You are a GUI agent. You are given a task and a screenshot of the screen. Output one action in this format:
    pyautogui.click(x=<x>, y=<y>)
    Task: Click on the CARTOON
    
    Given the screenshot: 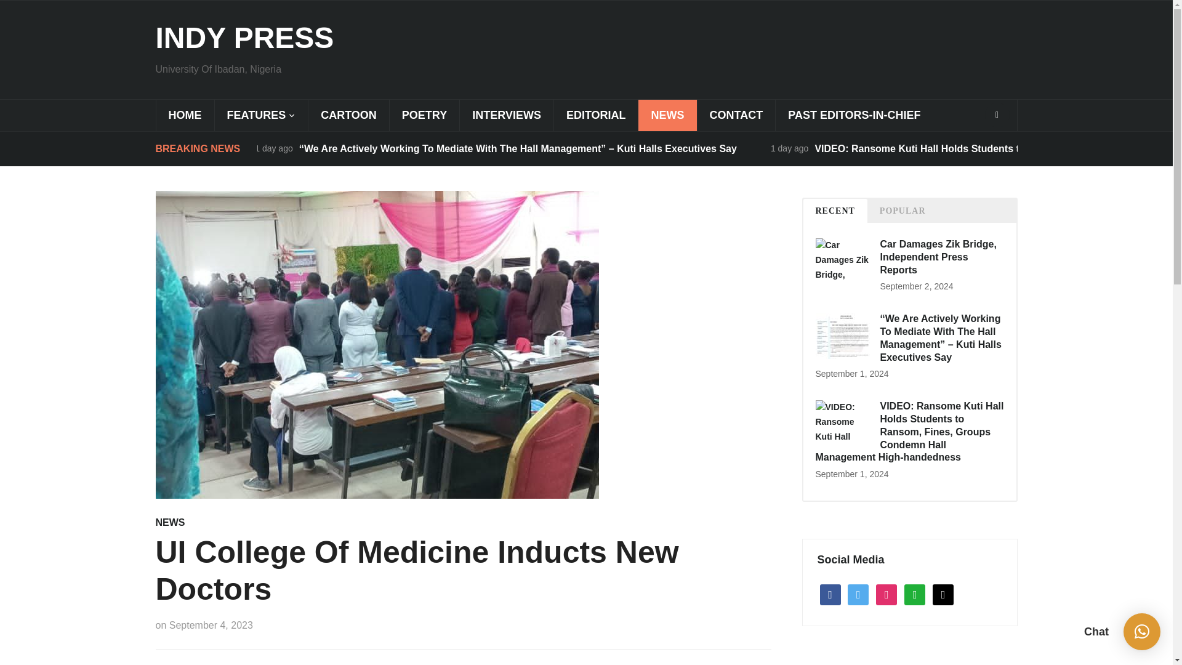 What is the action you would take?
    pyautogui.click(x=348, y=115)
    